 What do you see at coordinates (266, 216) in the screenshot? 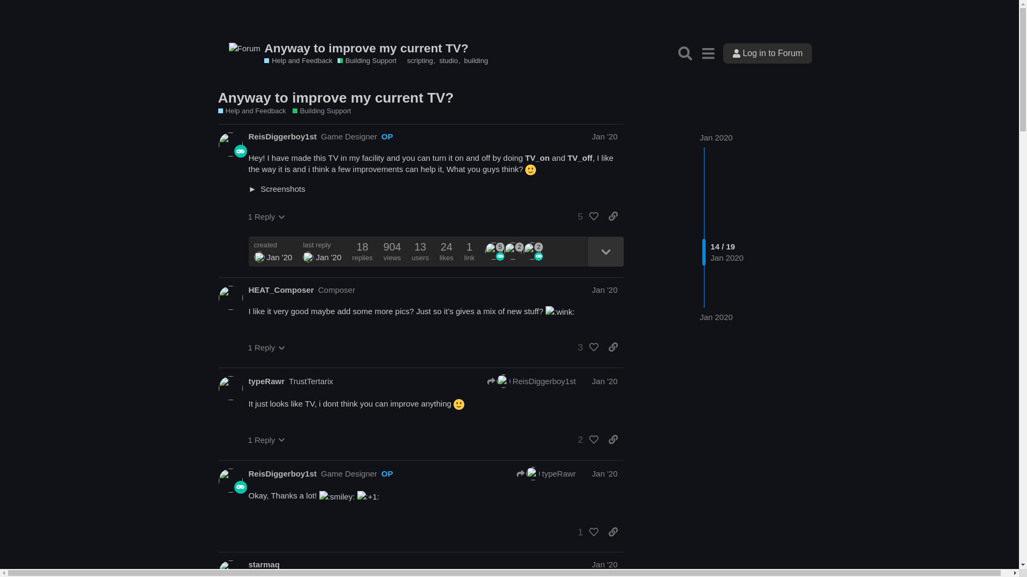
I see `1 Reply` at bounding box center [266, 216].